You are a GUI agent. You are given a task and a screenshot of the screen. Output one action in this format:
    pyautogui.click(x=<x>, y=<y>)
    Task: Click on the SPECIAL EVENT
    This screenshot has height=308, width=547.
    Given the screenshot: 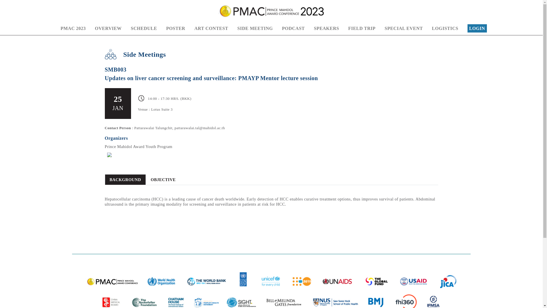 What is the action you would take?
    pyautogui.click(x=403, y=29)
    